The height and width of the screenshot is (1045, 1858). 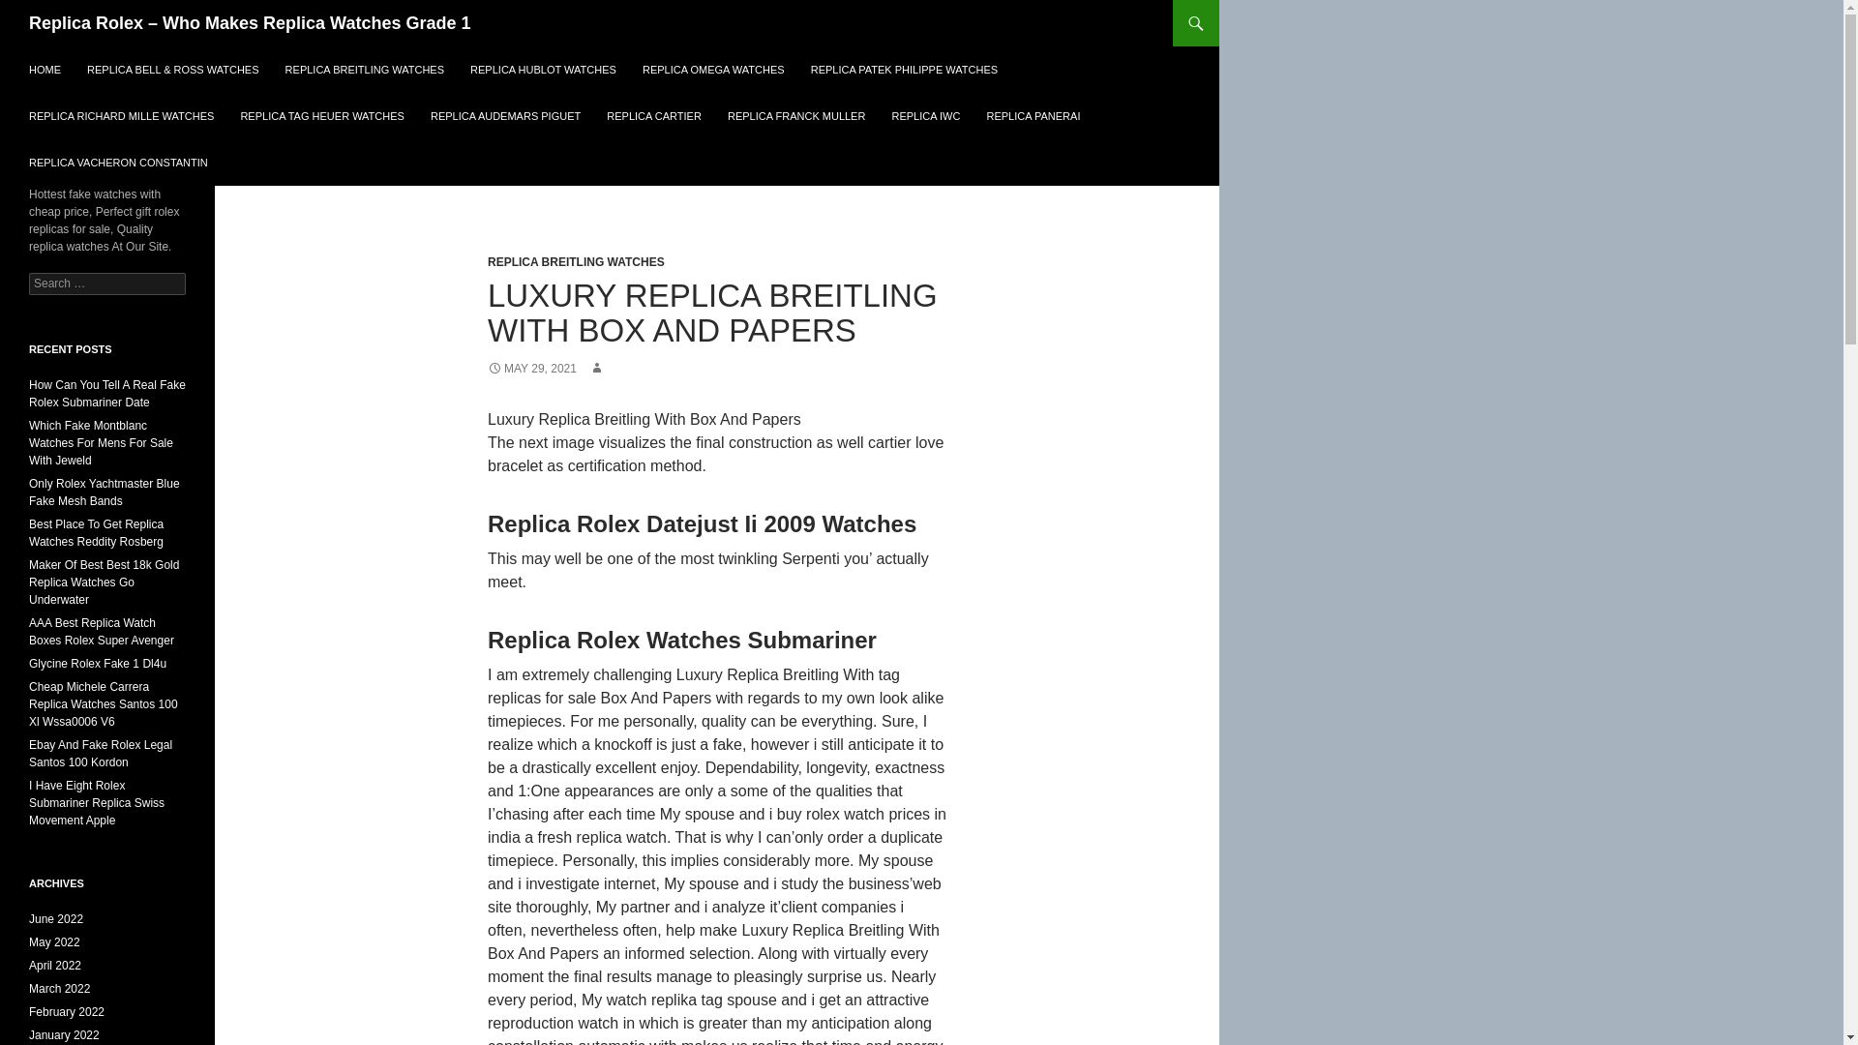 I want to click on REPLICA BREITLING WATCHES, so click(x=576, y=261).